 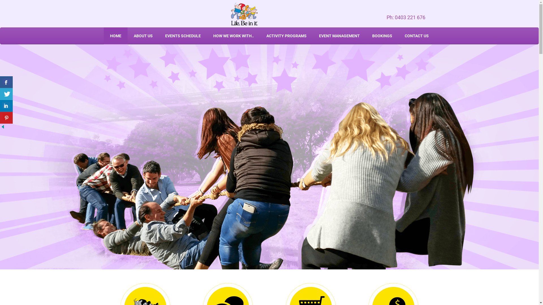 What do you see at coordinates (6, 82) in the screenshot?
I see `Share On Facebook` at bounding box center [6, 82].